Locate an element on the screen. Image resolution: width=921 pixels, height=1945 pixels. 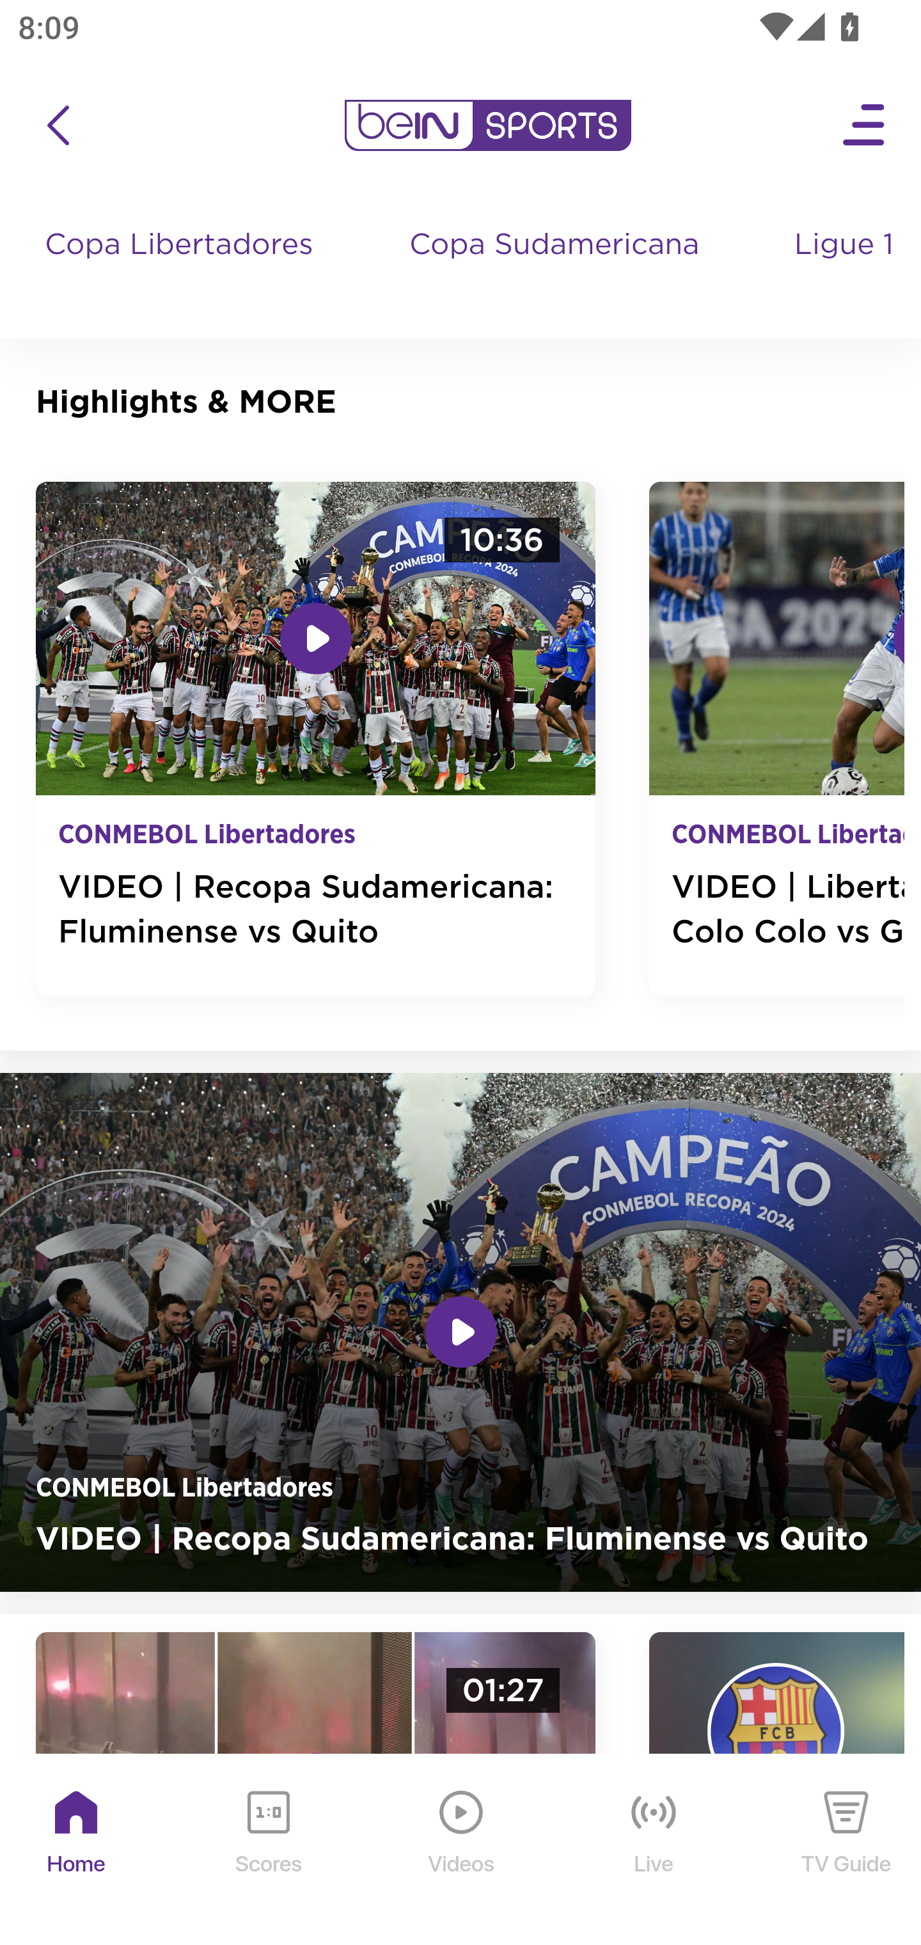
TV Guide TV Guide Icon TV Guide is located at coordinates (847, 1850).